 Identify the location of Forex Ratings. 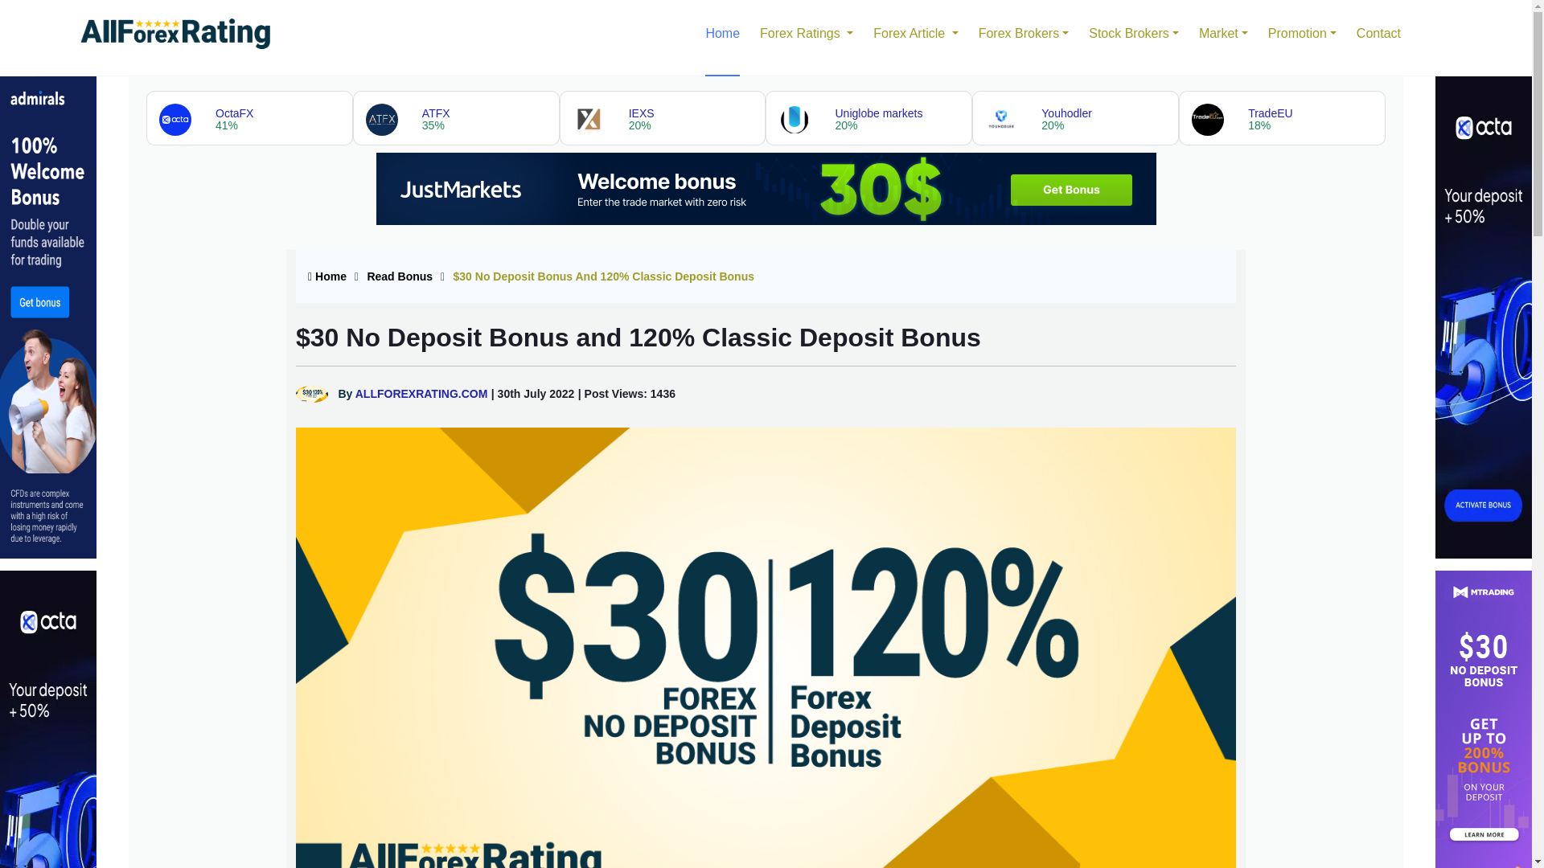
(806, 37).